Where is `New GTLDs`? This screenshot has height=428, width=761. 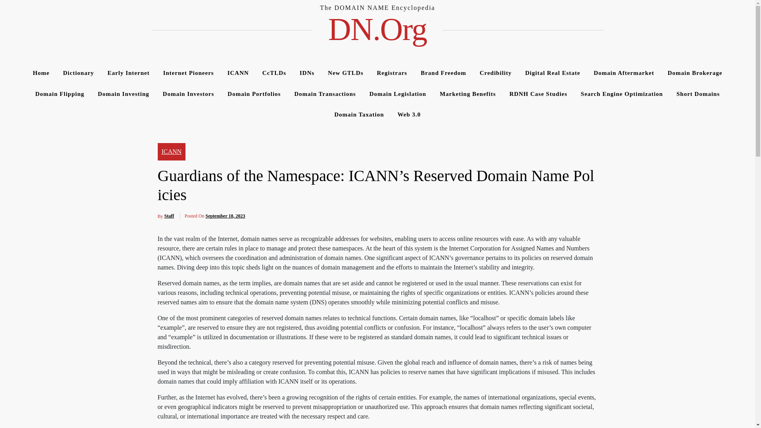
New GTLDs is located at coordinates (346, 73).